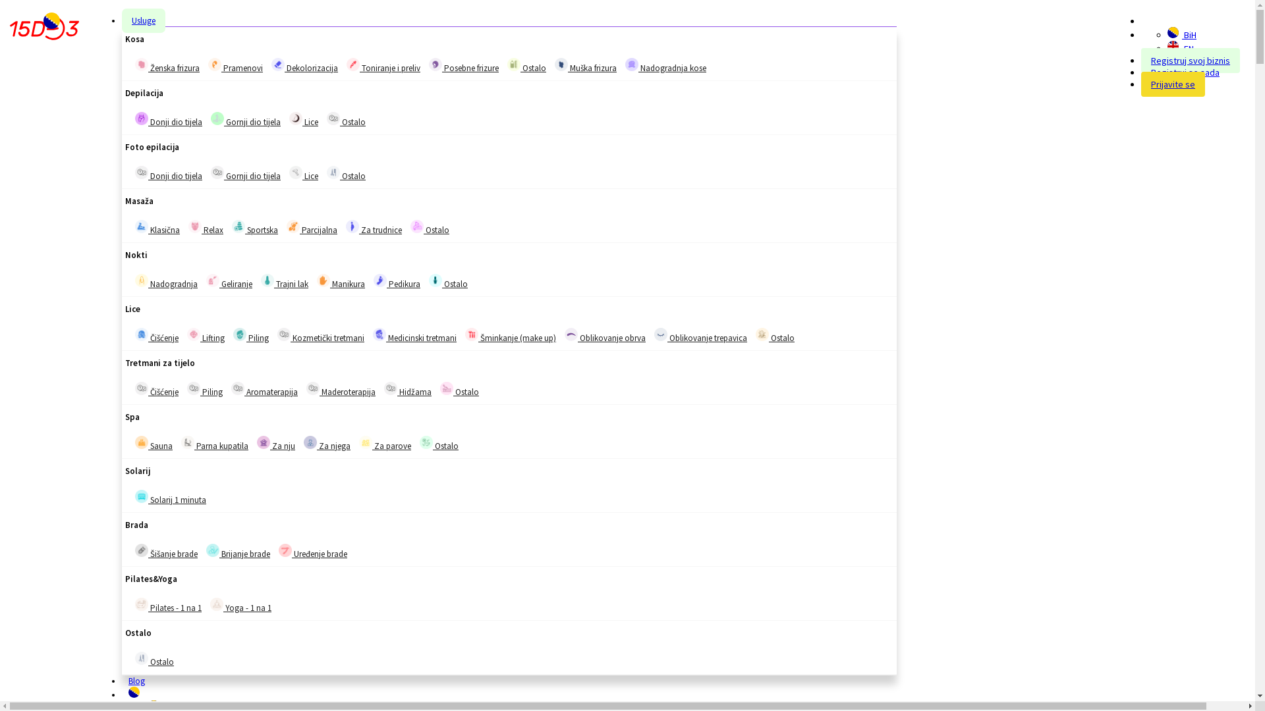 Image resolution: width=1265 pixels, height=711 pixels. Describe the element at coordinates (347, 174) in the screenshot. I see `Ostalo` at that location.